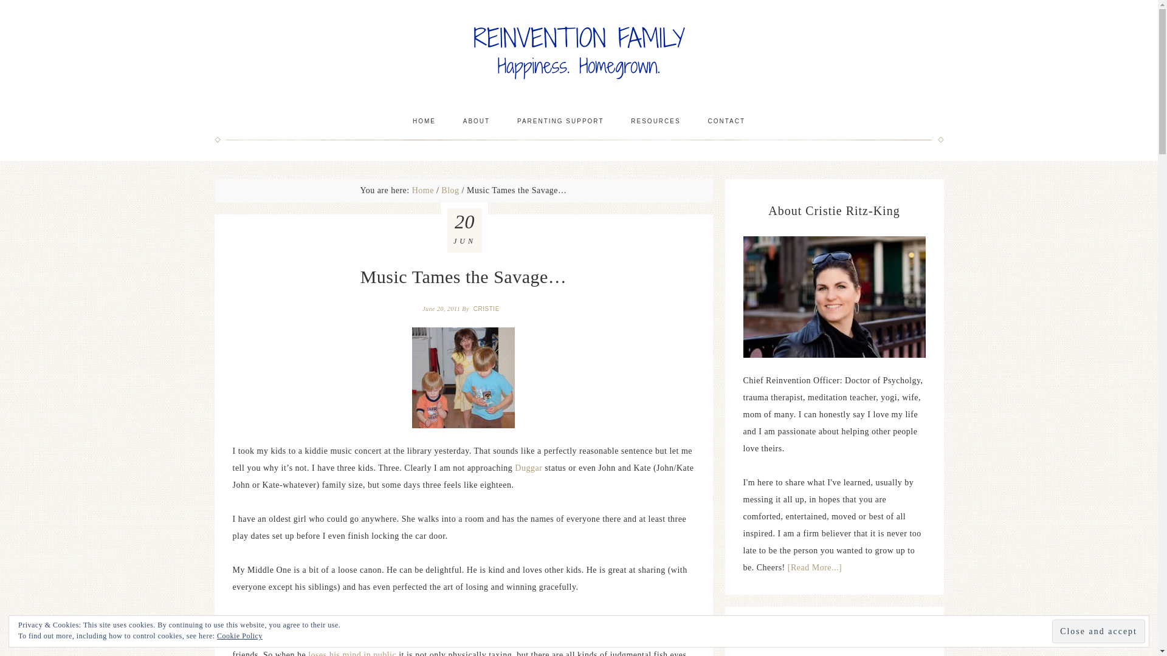 The height and width of the screenshot is (656, 1167). What do you see at coordinates (476, 121) in the screenshot?
I see `ABOUT` at bounding box center [476, 121].